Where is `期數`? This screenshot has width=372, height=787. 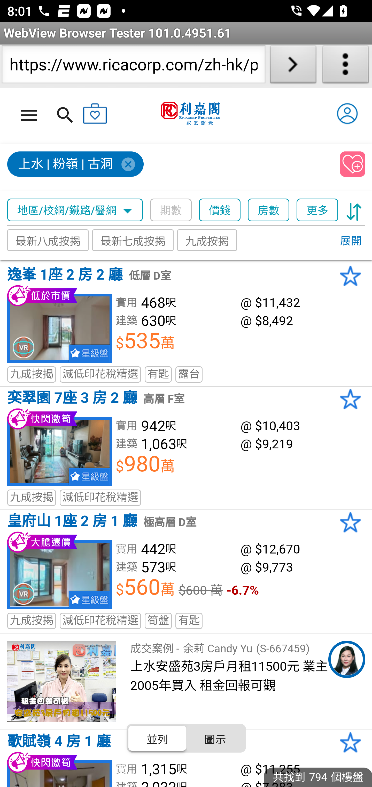
期數 is located at coordinates (171, 210).